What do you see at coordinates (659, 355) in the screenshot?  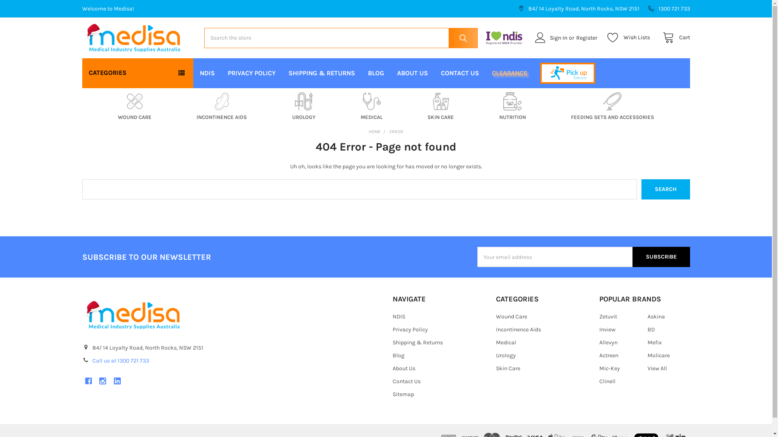 I see `Molicare` at bounding box center [659, 355].